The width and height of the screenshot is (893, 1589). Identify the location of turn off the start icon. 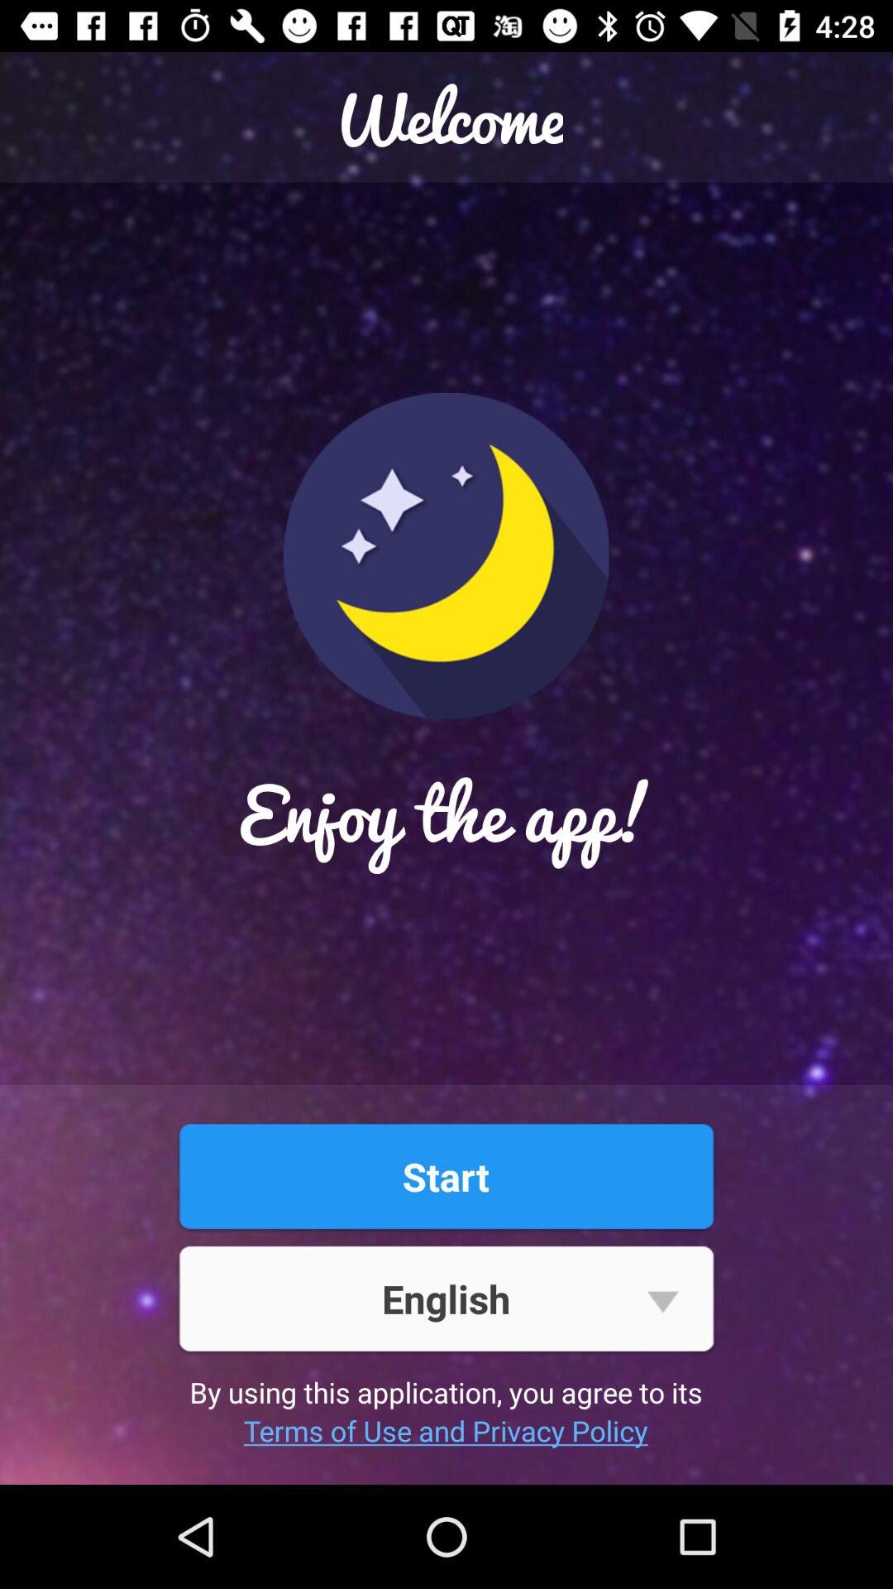
(446, 1176).